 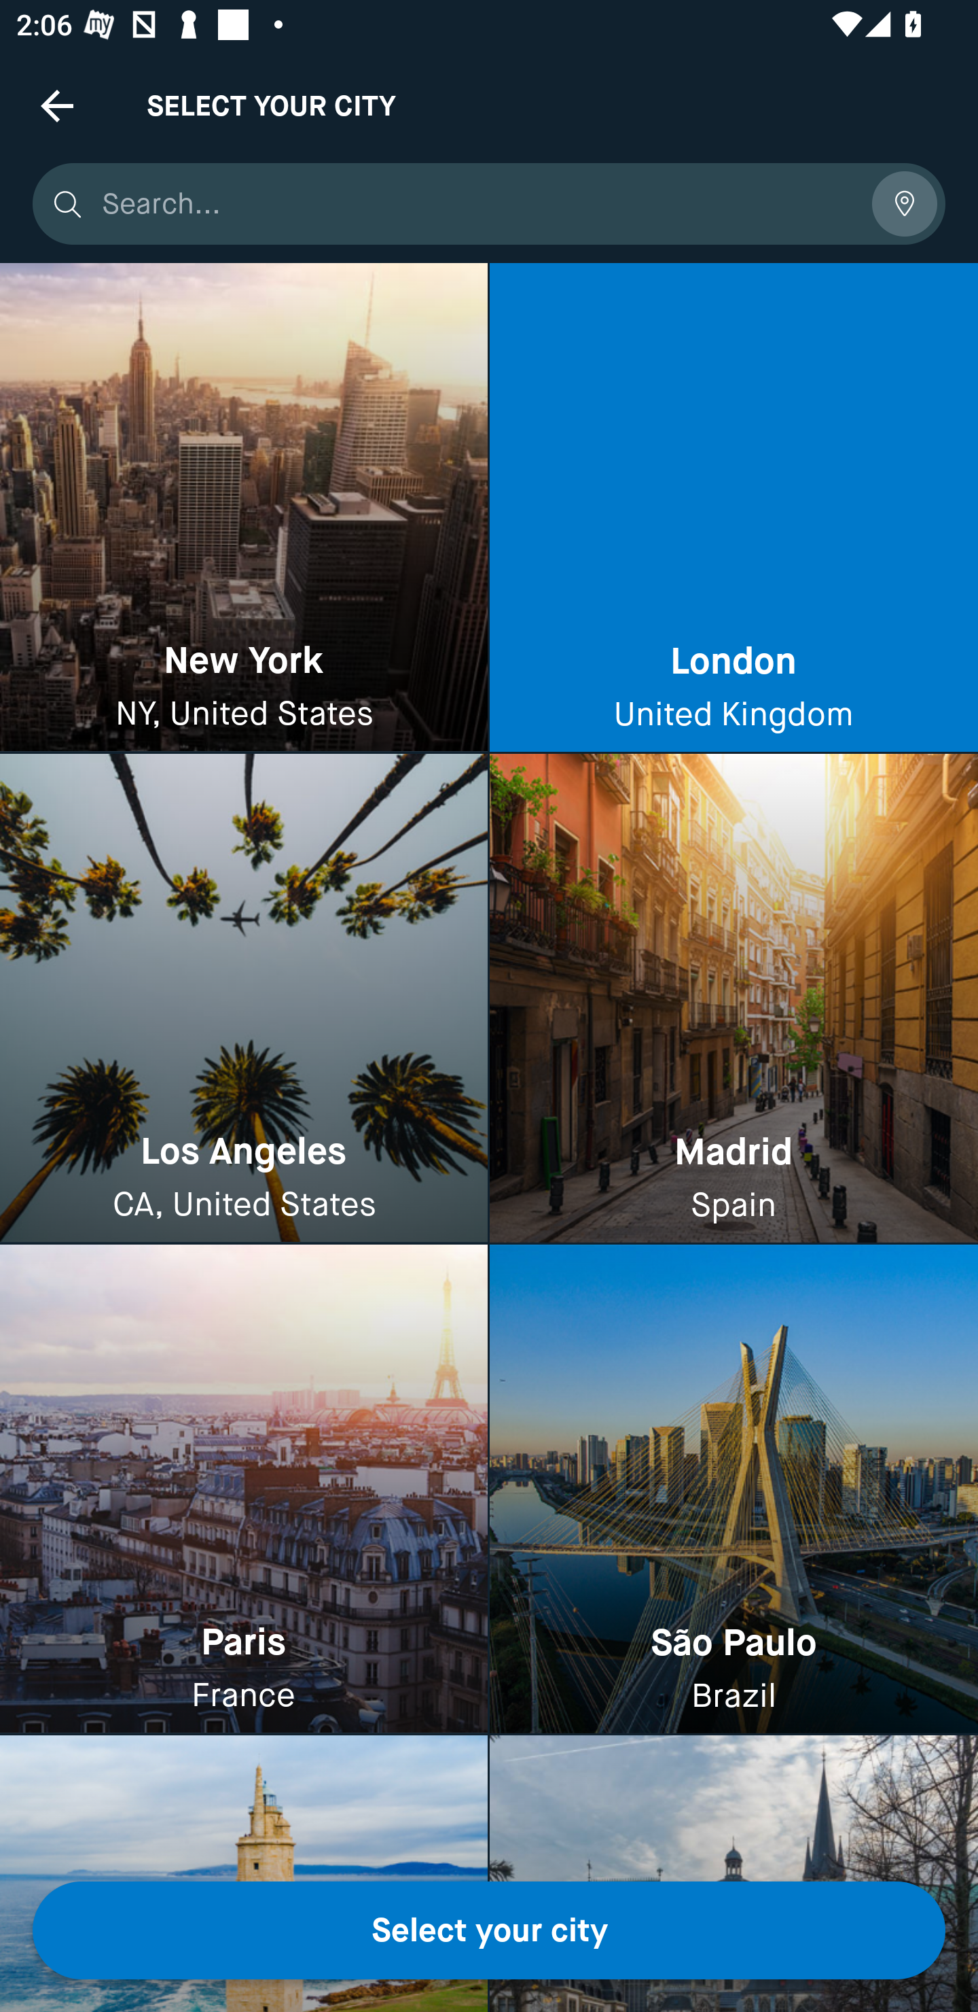 What do you see at coordinates (244, 1489) in the screenshot?
I see `Paris France` at bounding box center [244, 1489].